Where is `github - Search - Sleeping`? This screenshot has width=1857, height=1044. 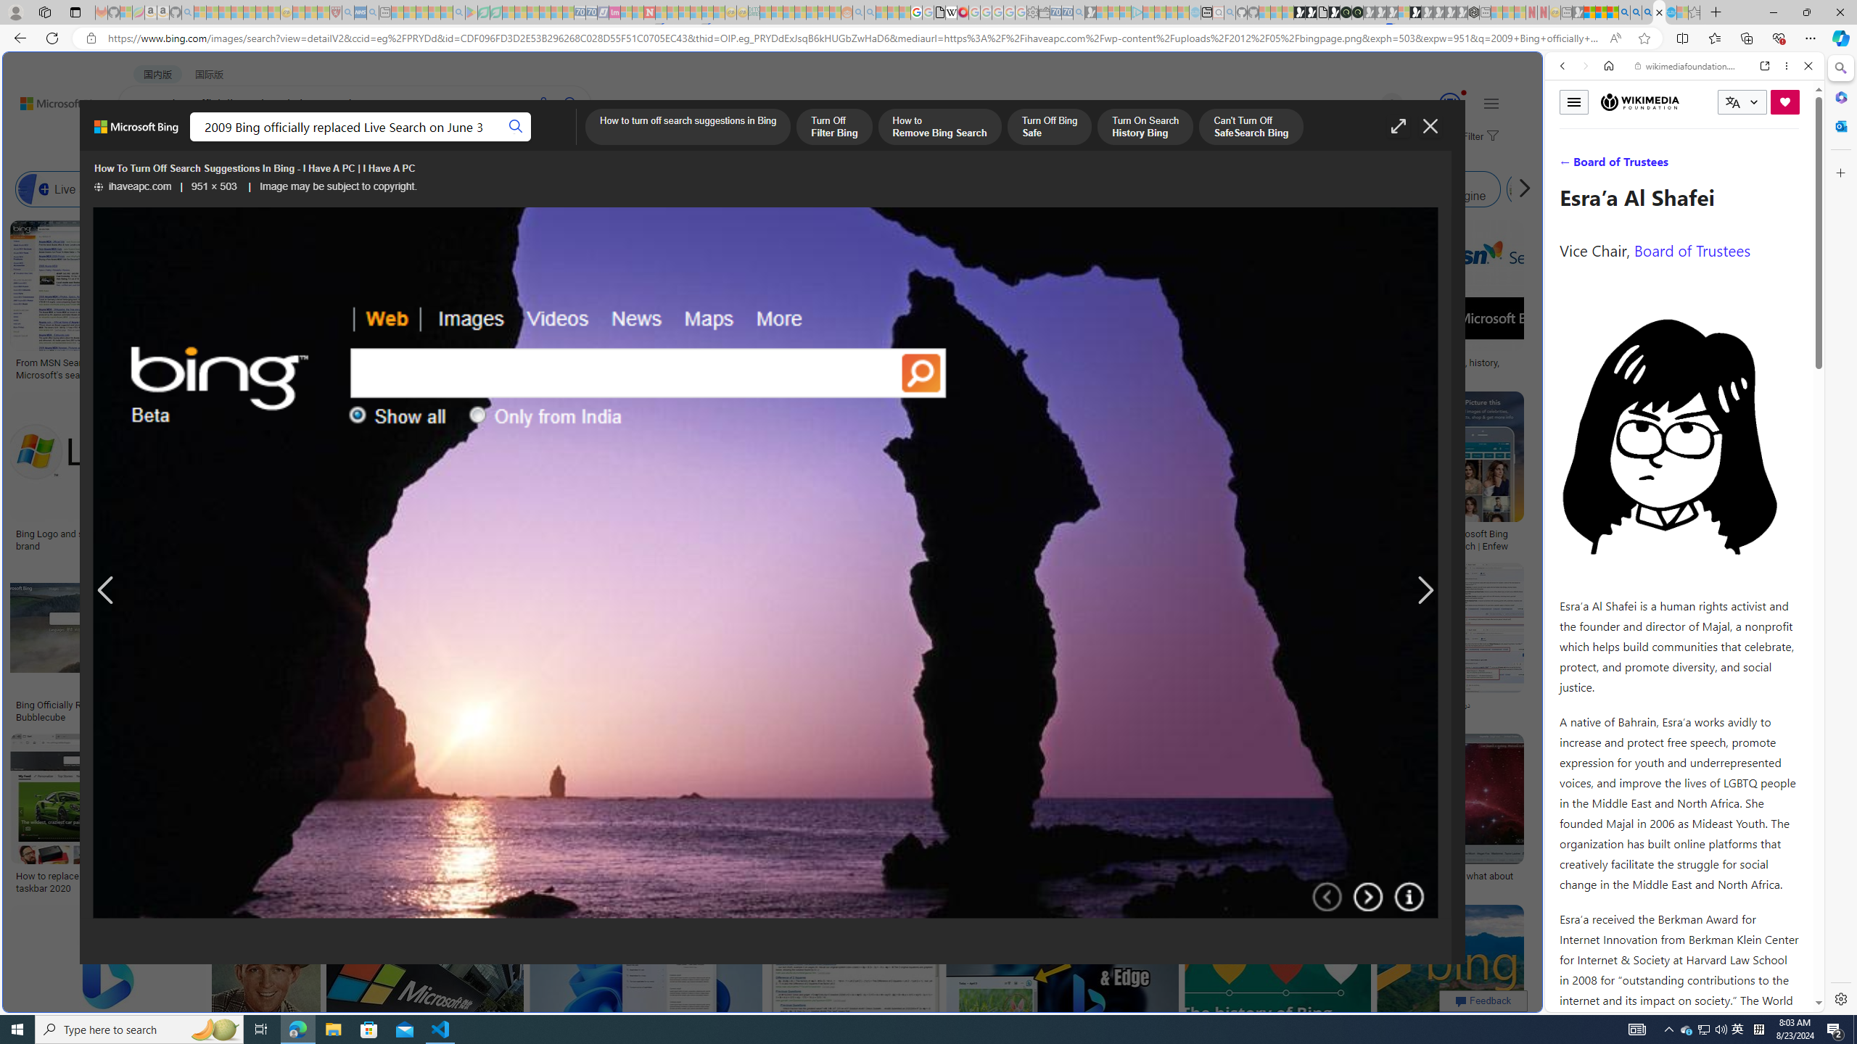 github - Search - Sleeping is located at coordinates (1230, 12).